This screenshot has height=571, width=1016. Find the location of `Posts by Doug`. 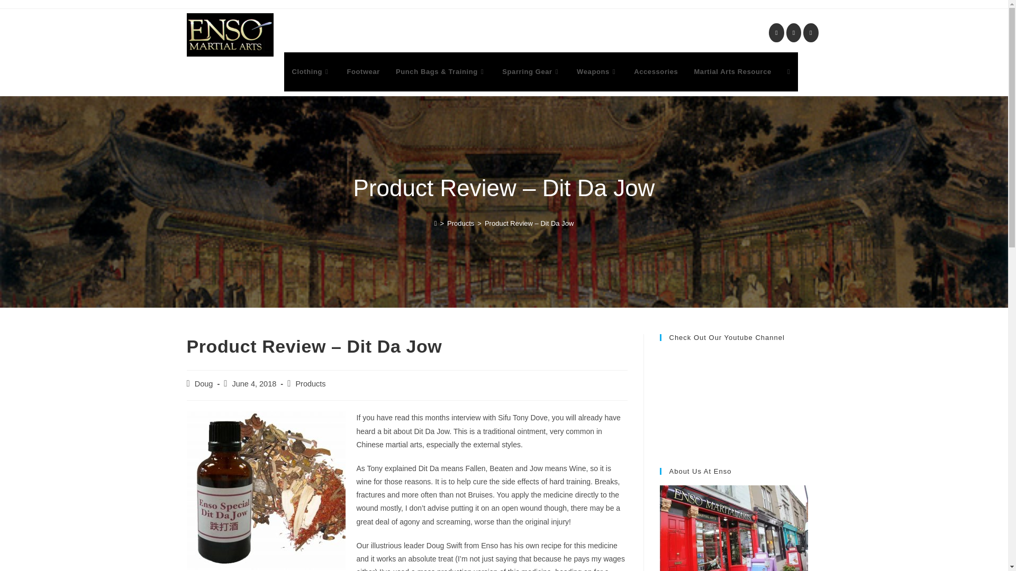

Posts by Doug is located at coordinates (204, 384).